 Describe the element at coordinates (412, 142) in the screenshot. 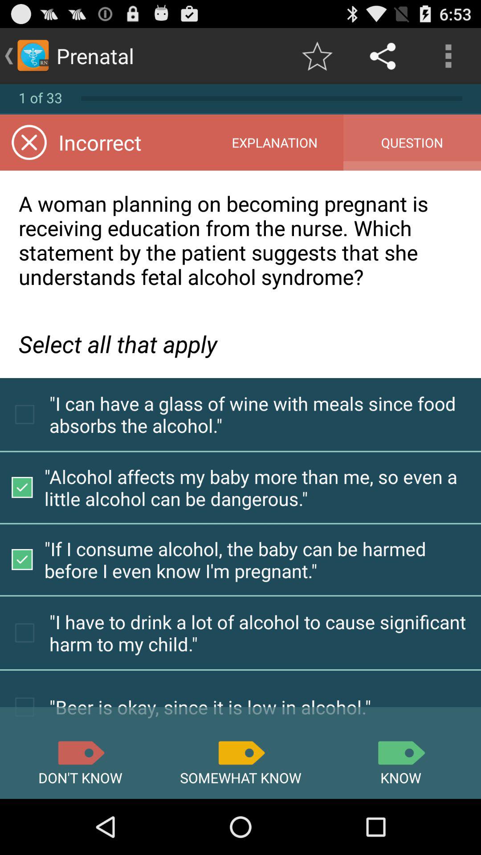

I see `launch question button` at that location.